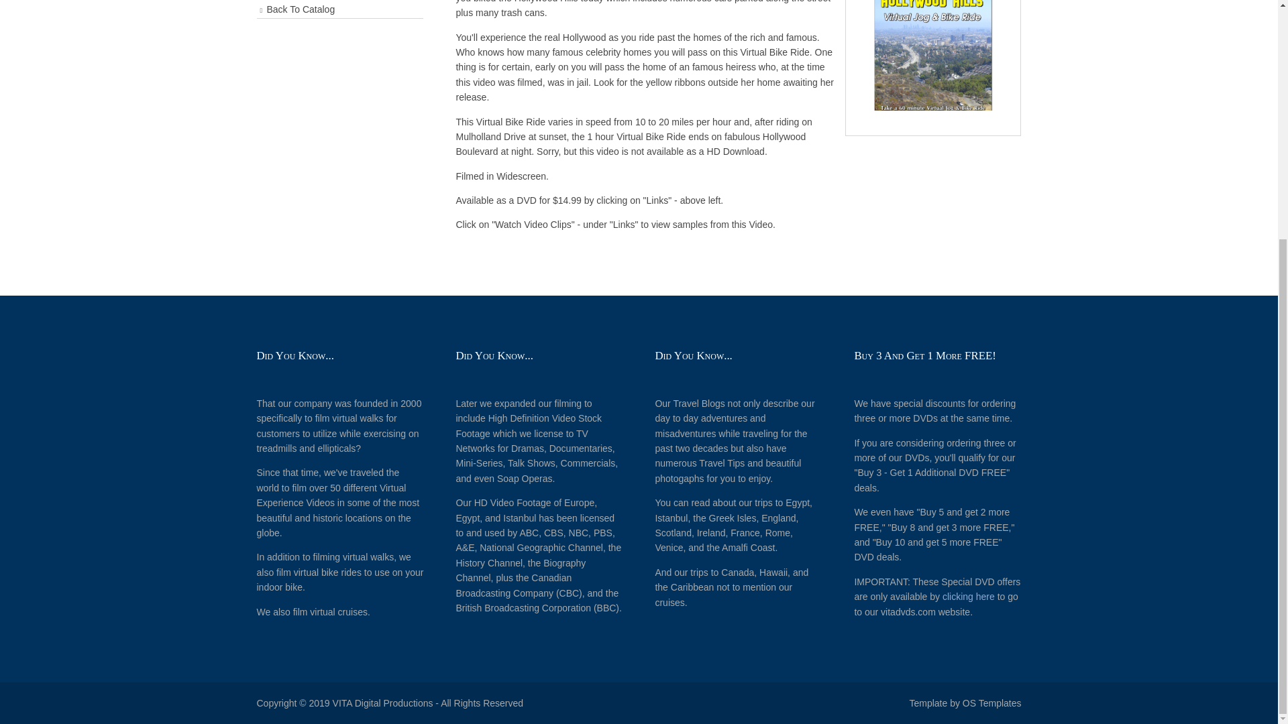 This screenshot has width=1288, height=724. Describe the element at coordinates (991, 703) in the screenshot. I see `Free Website Templates` at that location.